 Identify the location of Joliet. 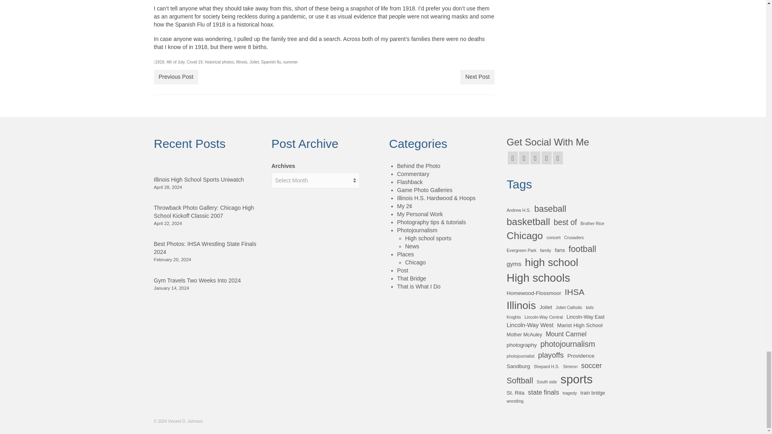
(254, 62).